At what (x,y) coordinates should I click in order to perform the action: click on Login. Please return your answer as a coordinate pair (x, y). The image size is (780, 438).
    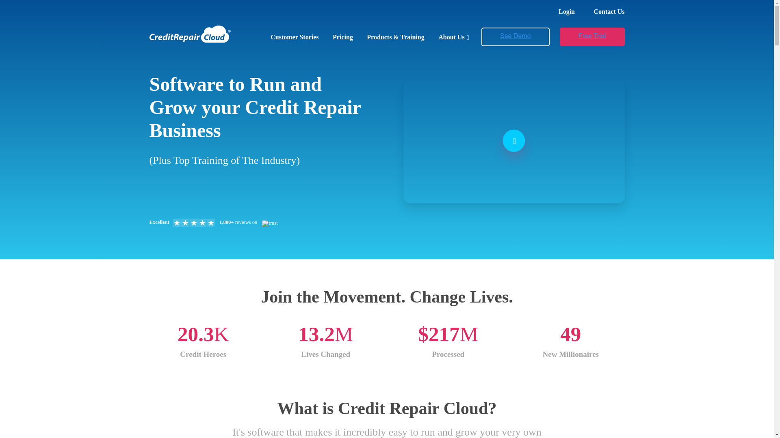
    Looking at the image, I should click on (566, 11).